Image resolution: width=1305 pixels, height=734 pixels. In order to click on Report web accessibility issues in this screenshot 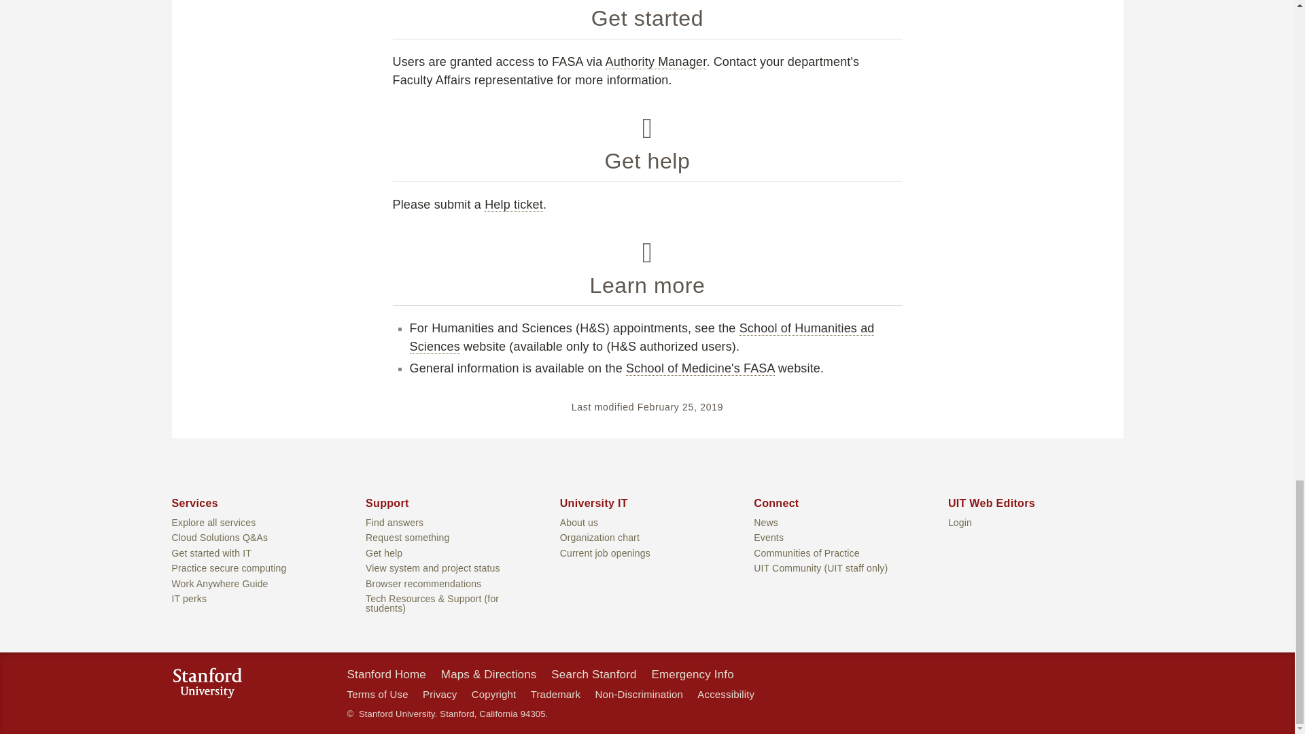, I will do `click(725, 695)`.